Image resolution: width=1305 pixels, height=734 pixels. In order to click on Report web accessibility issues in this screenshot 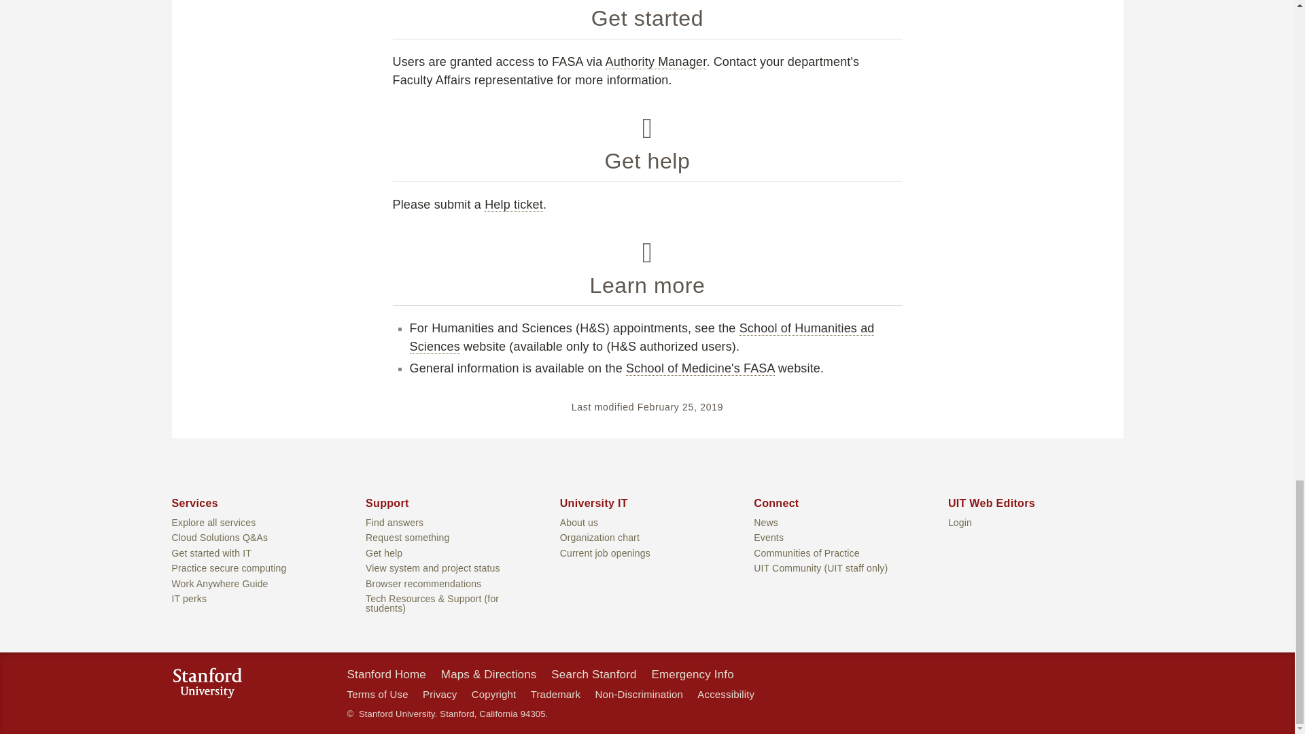, I will do `click(725, 695)`.